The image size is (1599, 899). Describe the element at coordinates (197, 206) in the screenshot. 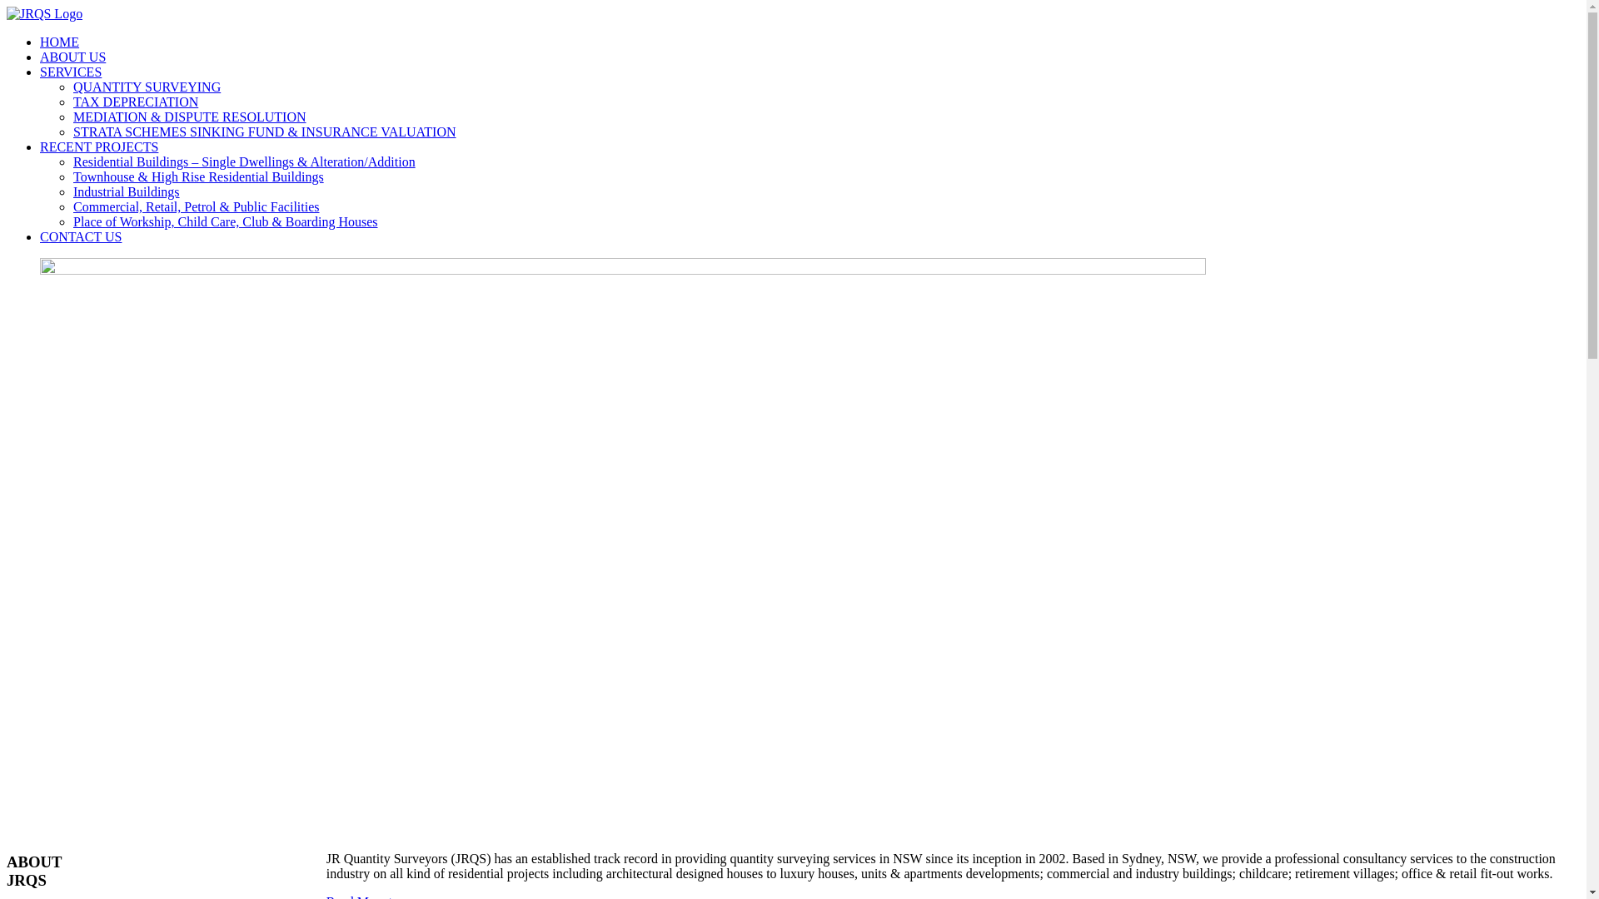

I see `Commercial, Retail, Petrol & Public Facilities` at that location.